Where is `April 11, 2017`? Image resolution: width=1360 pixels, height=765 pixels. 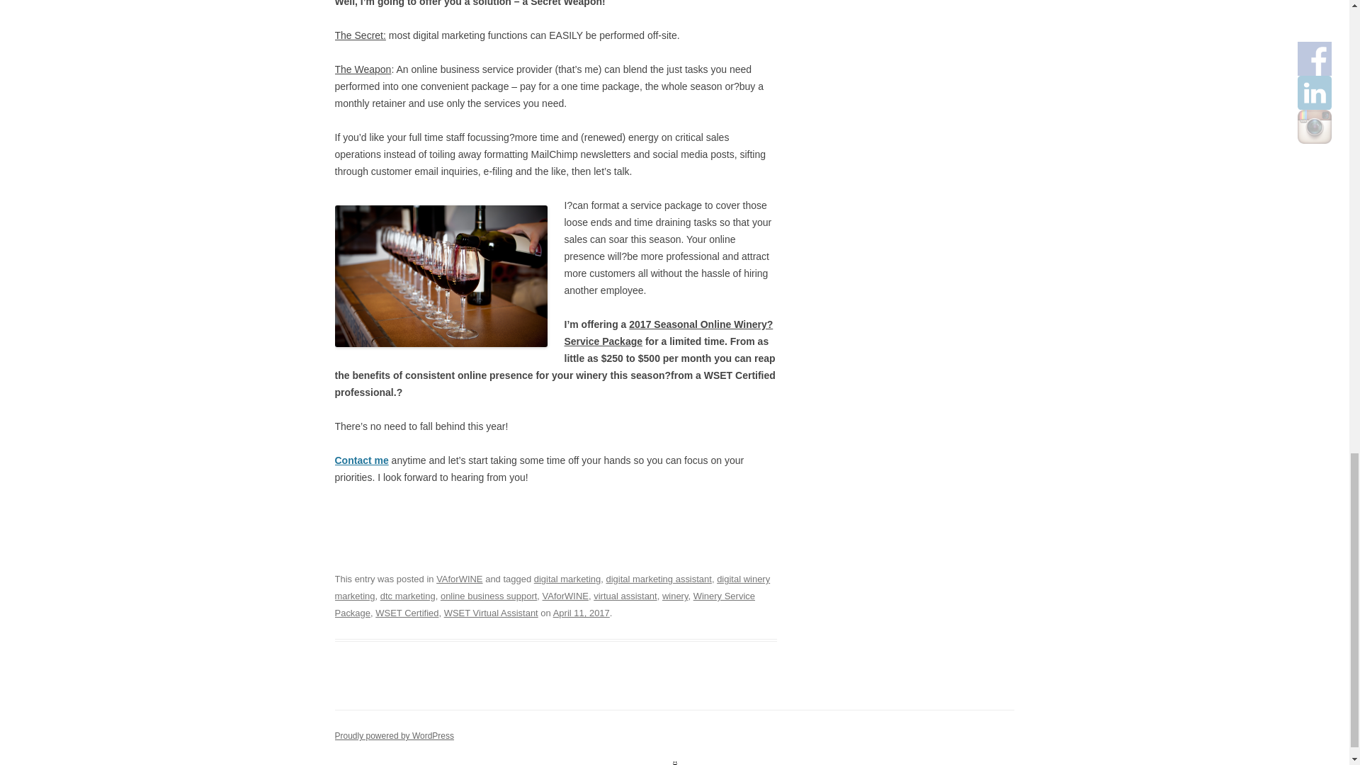 April 11, 2017 is located at coordinates (581, 612).